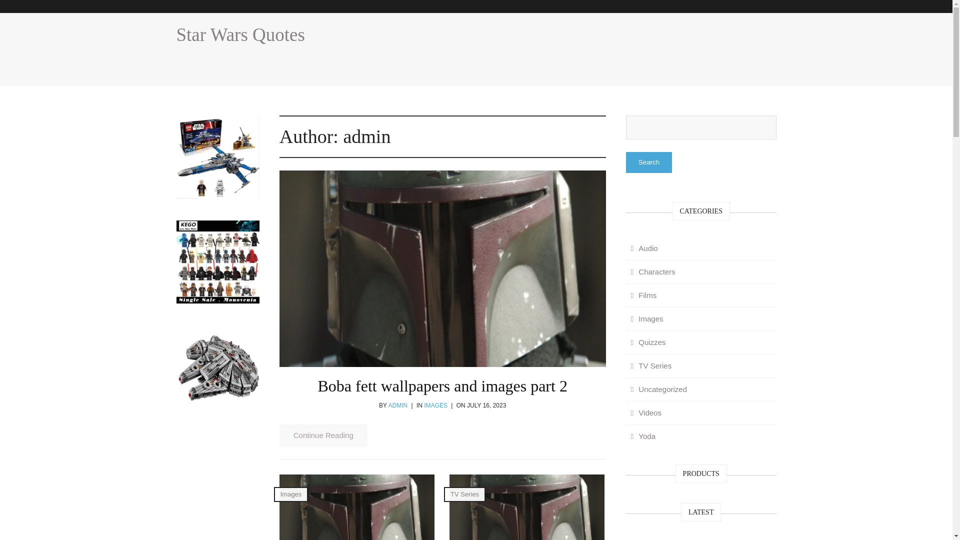  Describe the element at coordinates (323, 435) in the screenshot. I see `Continue Reading` at that location.